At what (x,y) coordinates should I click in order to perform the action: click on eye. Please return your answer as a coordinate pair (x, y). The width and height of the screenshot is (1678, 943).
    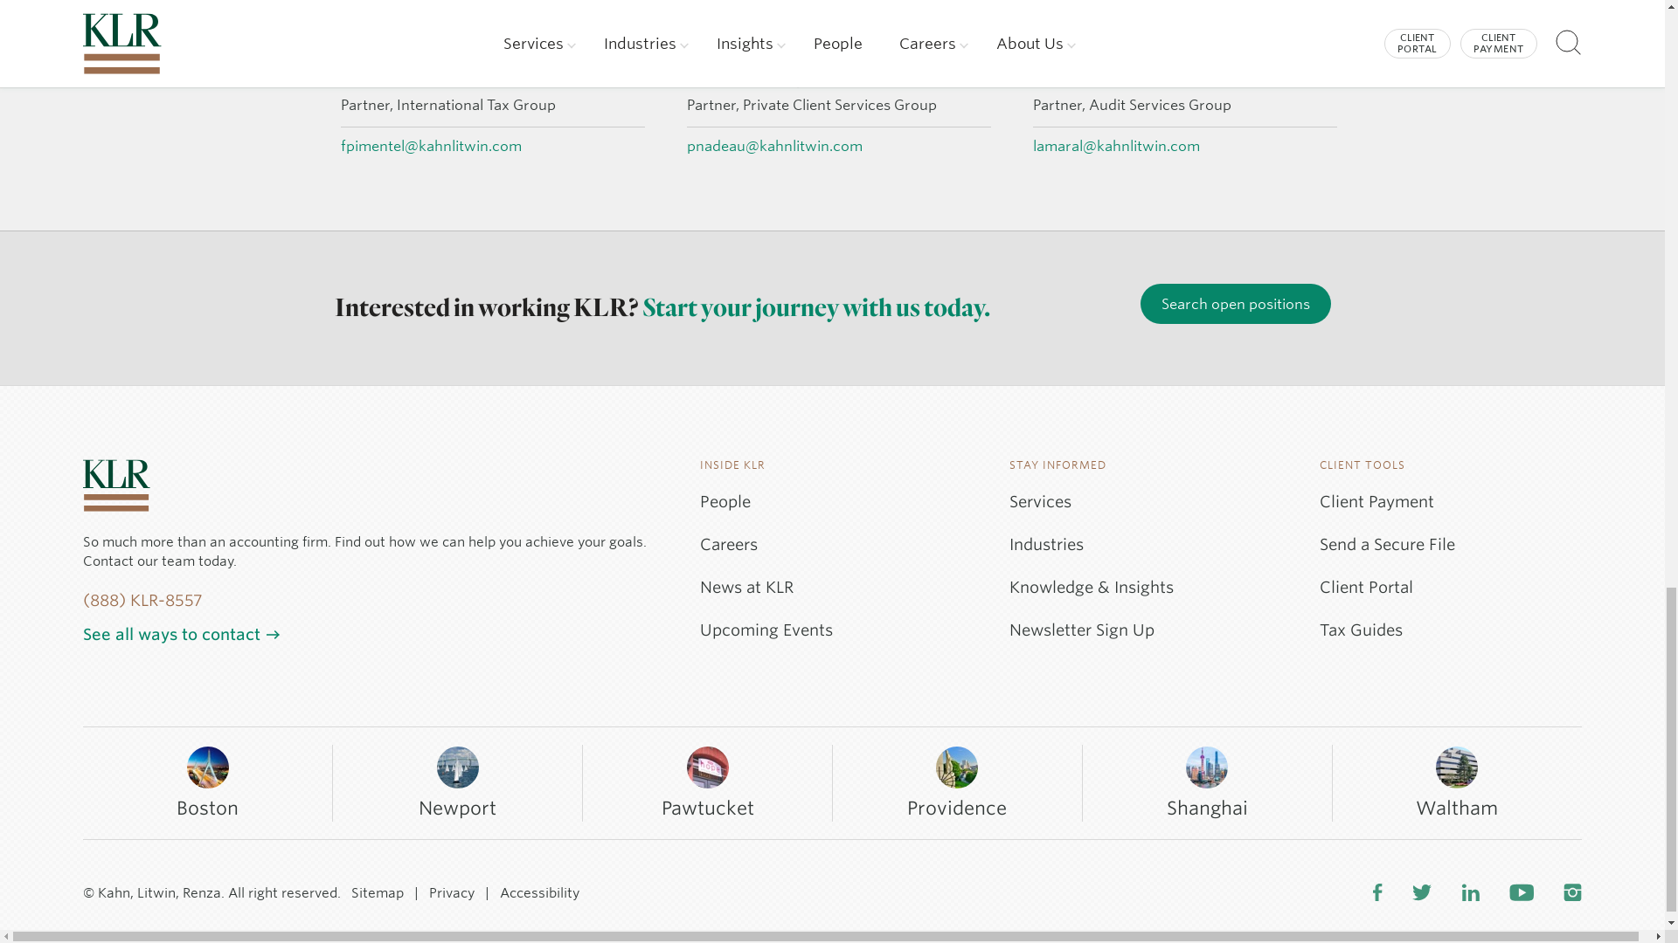
    Looking at the image, I should click on (636, 80).